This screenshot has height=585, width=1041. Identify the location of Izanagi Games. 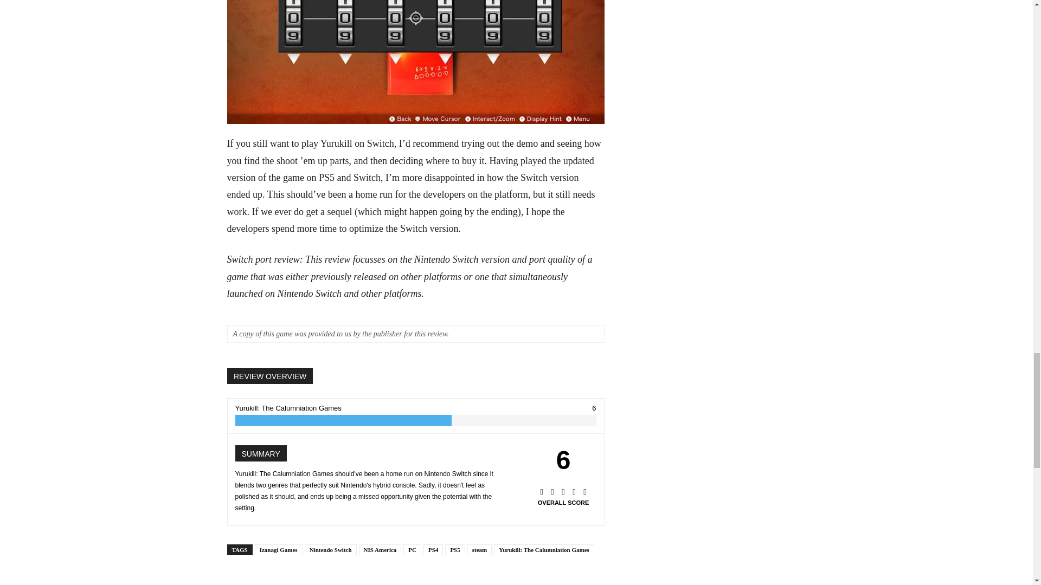
(279, 549).